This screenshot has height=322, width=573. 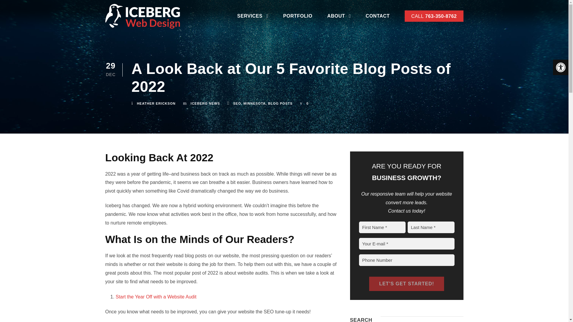 What do you see at coordinates (252, 17) in the screenshot?
I see `SERVICES` at bounding box center [252, 17].